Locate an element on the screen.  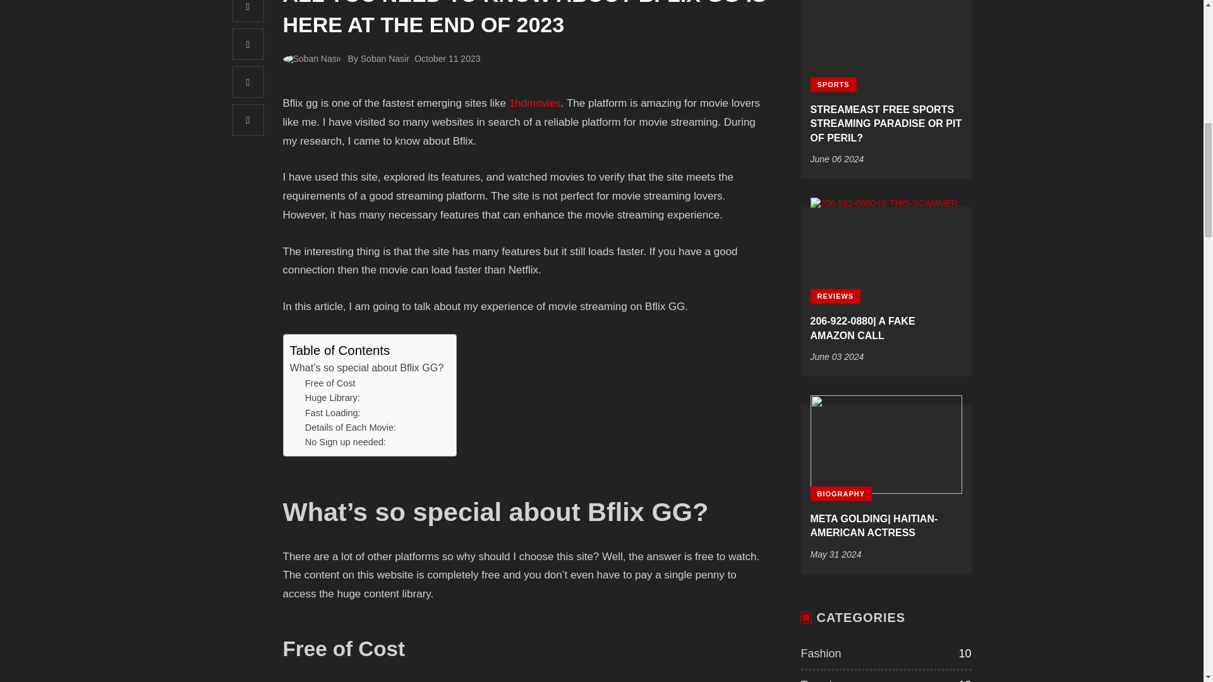
1hdmovies is located at coordinates (534, 103).